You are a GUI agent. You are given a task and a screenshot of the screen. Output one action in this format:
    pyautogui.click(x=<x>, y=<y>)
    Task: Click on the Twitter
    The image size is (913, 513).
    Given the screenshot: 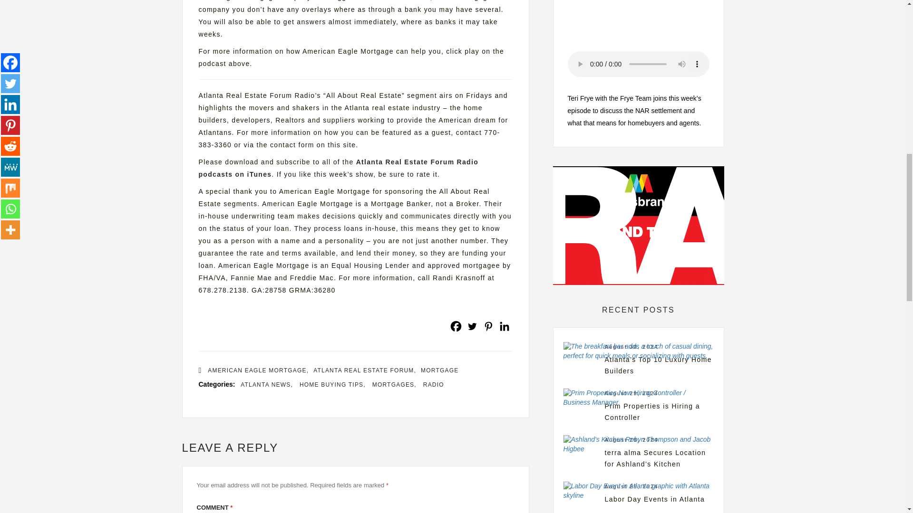 What is the action you would take?
    pyautogui.click(x=472, y=326)
    